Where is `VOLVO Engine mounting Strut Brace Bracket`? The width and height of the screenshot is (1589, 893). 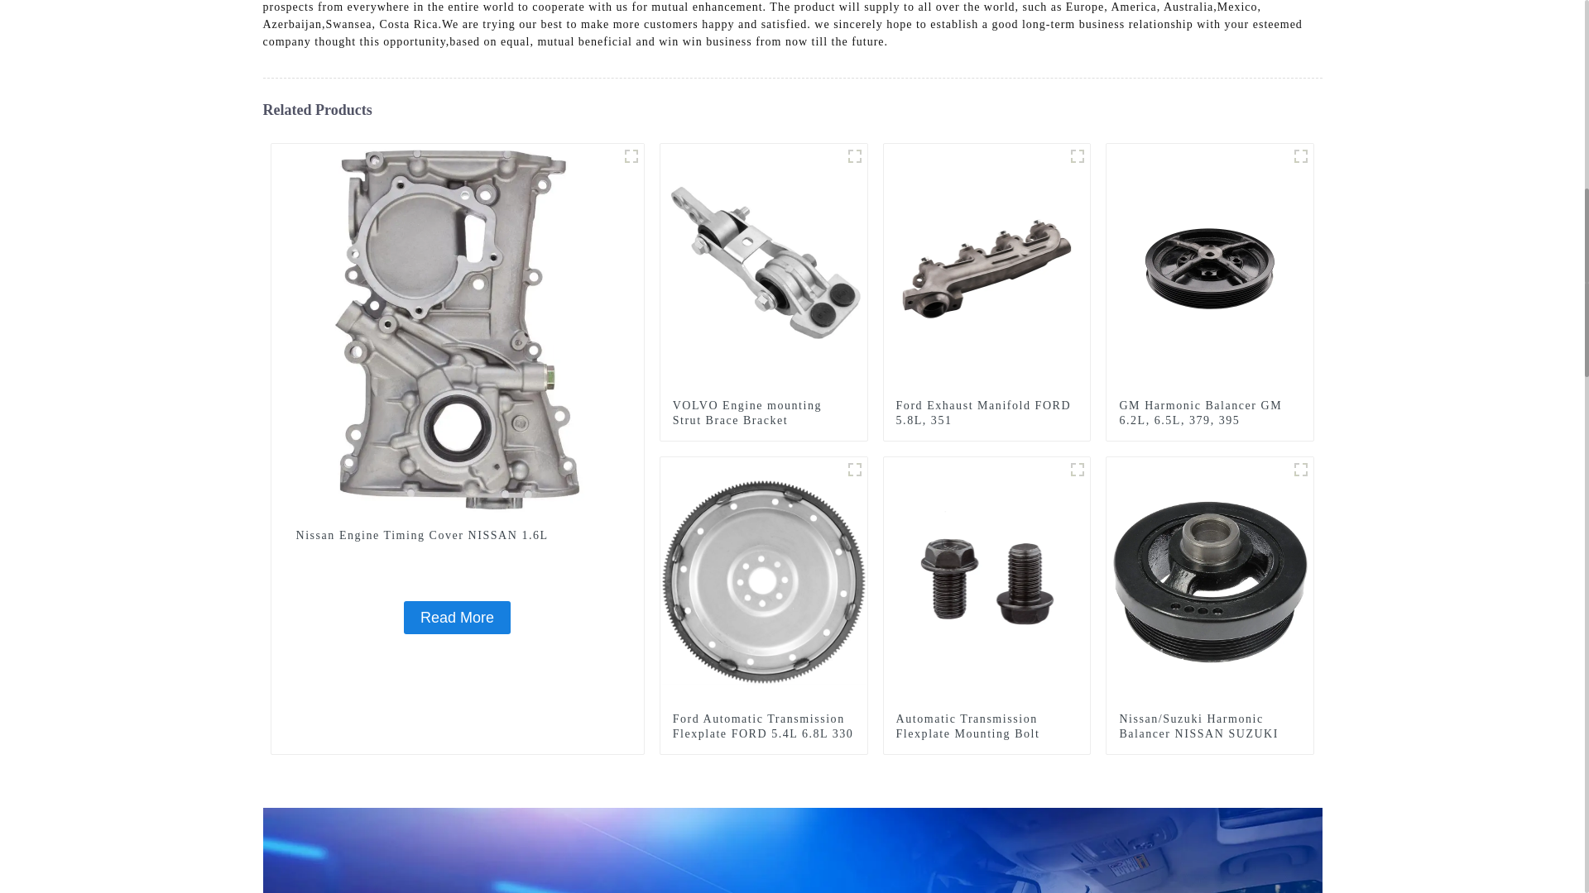 VOLVO Engine mounting Strut Brace Bracket is located at coordinates (763, 413).